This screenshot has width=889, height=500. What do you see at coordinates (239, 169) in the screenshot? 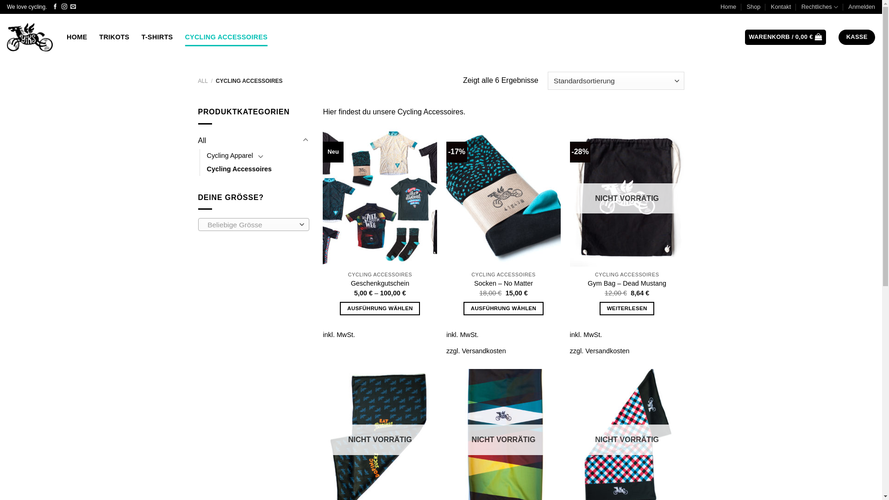
I see `Cycling Accessoires` at bounding box center [239, 169].